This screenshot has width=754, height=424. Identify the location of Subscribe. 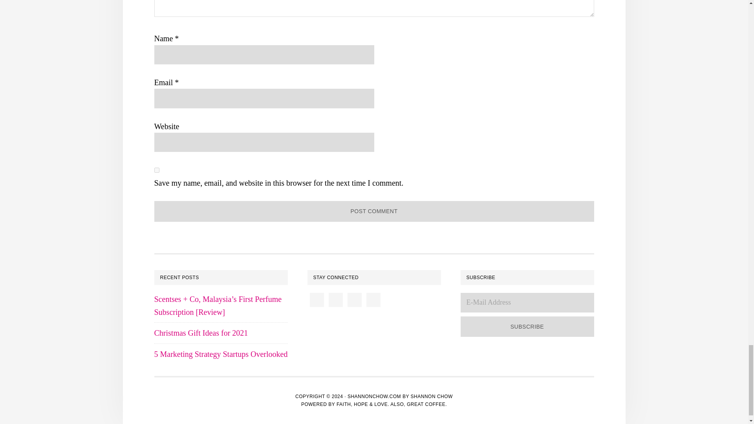
(527, 327).